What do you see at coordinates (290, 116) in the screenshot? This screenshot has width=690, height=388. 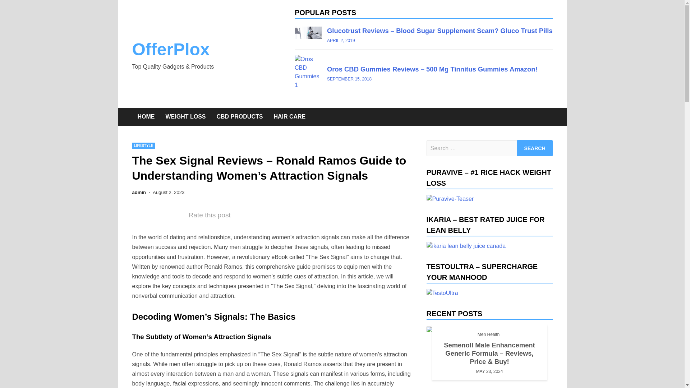 I see `HAIR CARE` at bounding box center [290, 116].